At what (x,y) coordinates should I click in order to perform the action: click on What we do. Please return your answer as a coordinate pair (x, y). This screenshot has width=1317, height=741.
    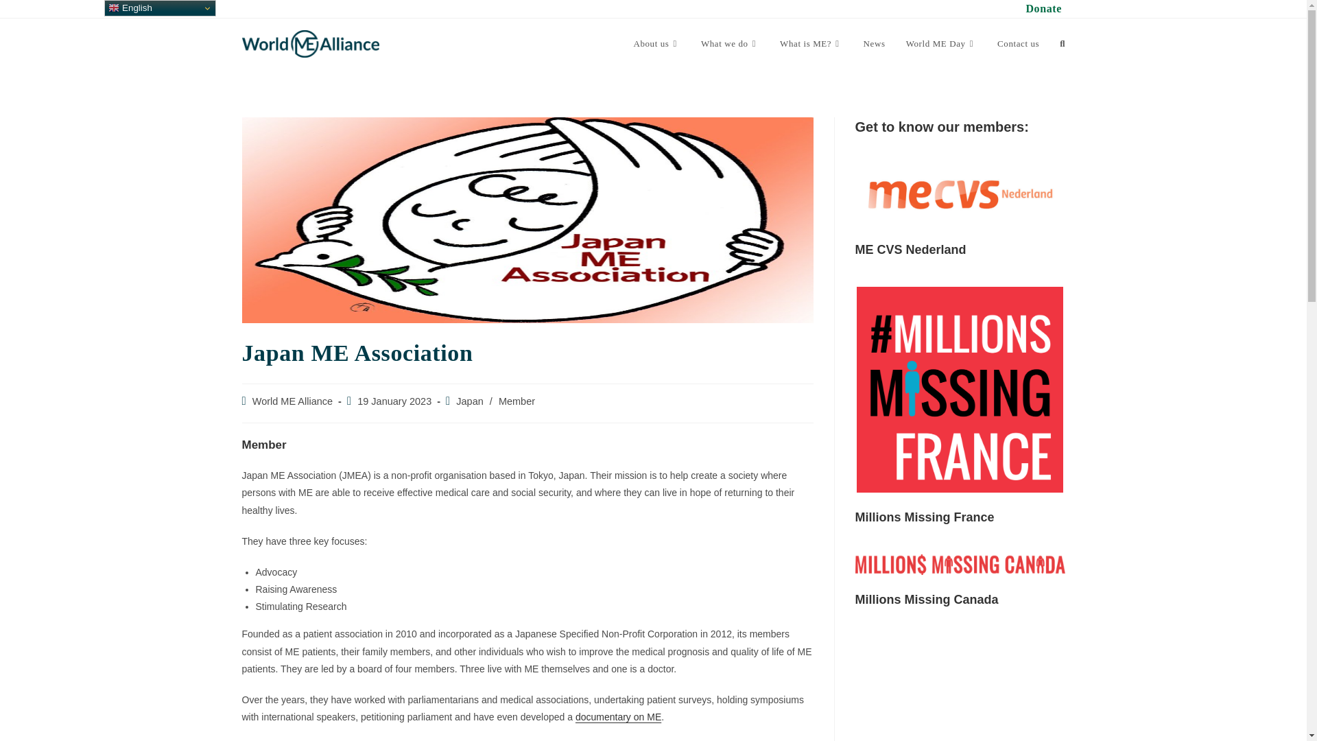
    Looking at the image, I should click on (730, 44).